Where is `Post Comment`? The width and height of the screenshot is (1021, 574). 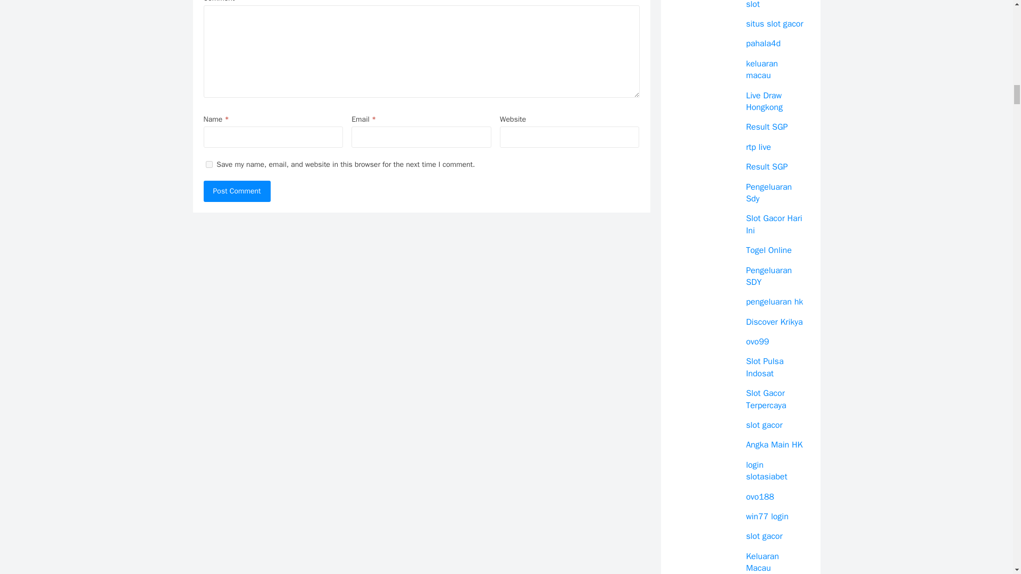
Post Comment is located at coordinates (237, 191).